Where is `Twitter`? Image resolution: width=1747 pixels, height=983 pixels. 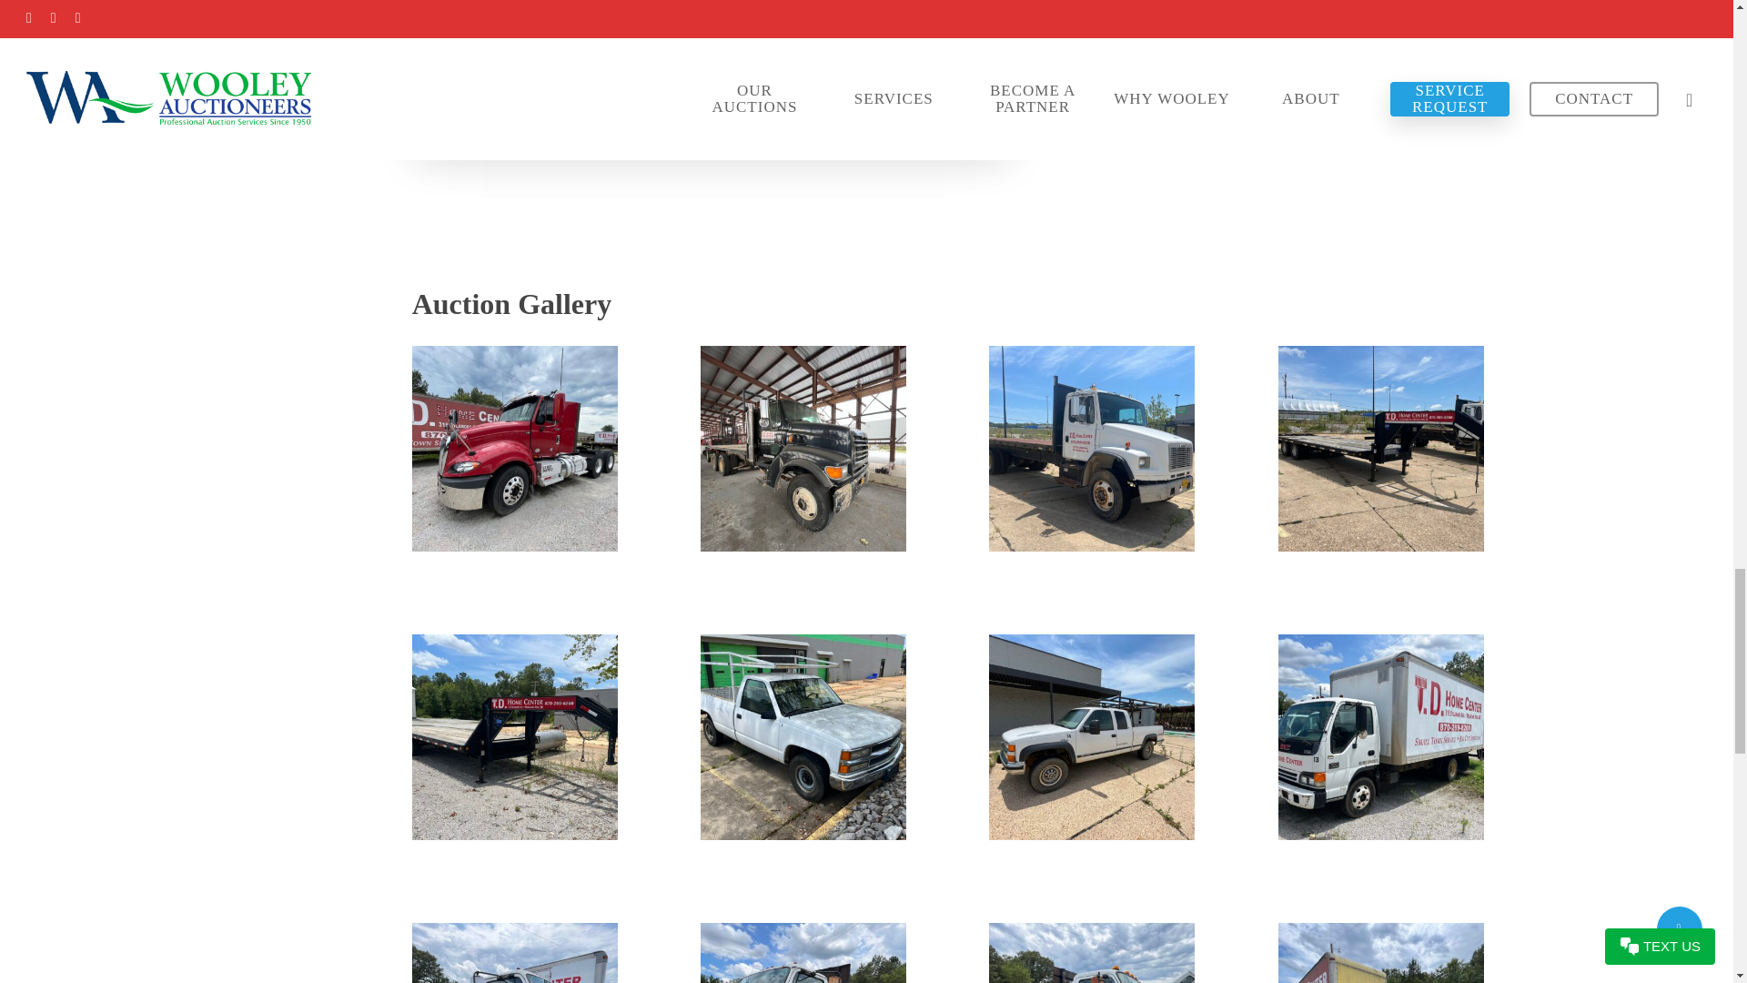 Twitter is located at coordinates (509, 7).